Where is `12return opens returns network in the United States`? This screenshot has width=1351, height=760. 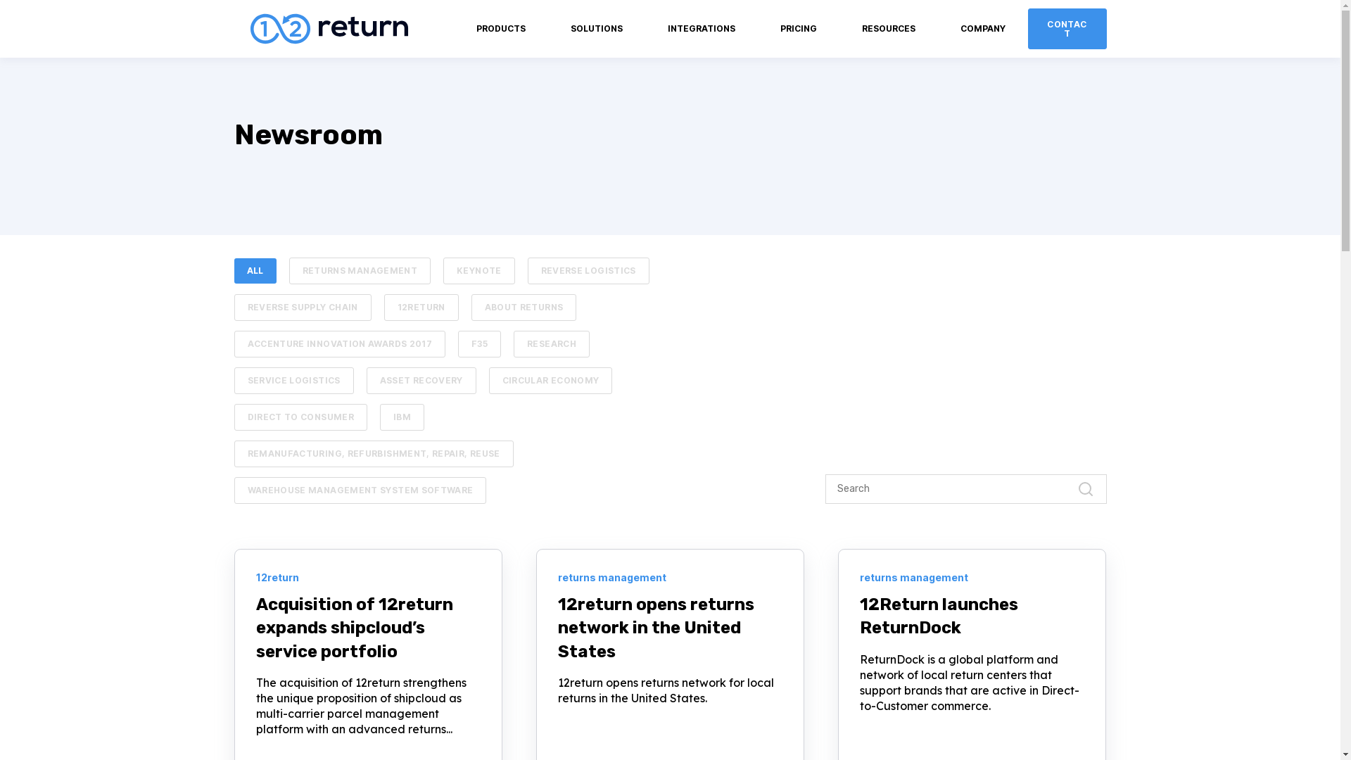 12return opens returns network in the United States is located at coordinates (656, 628).